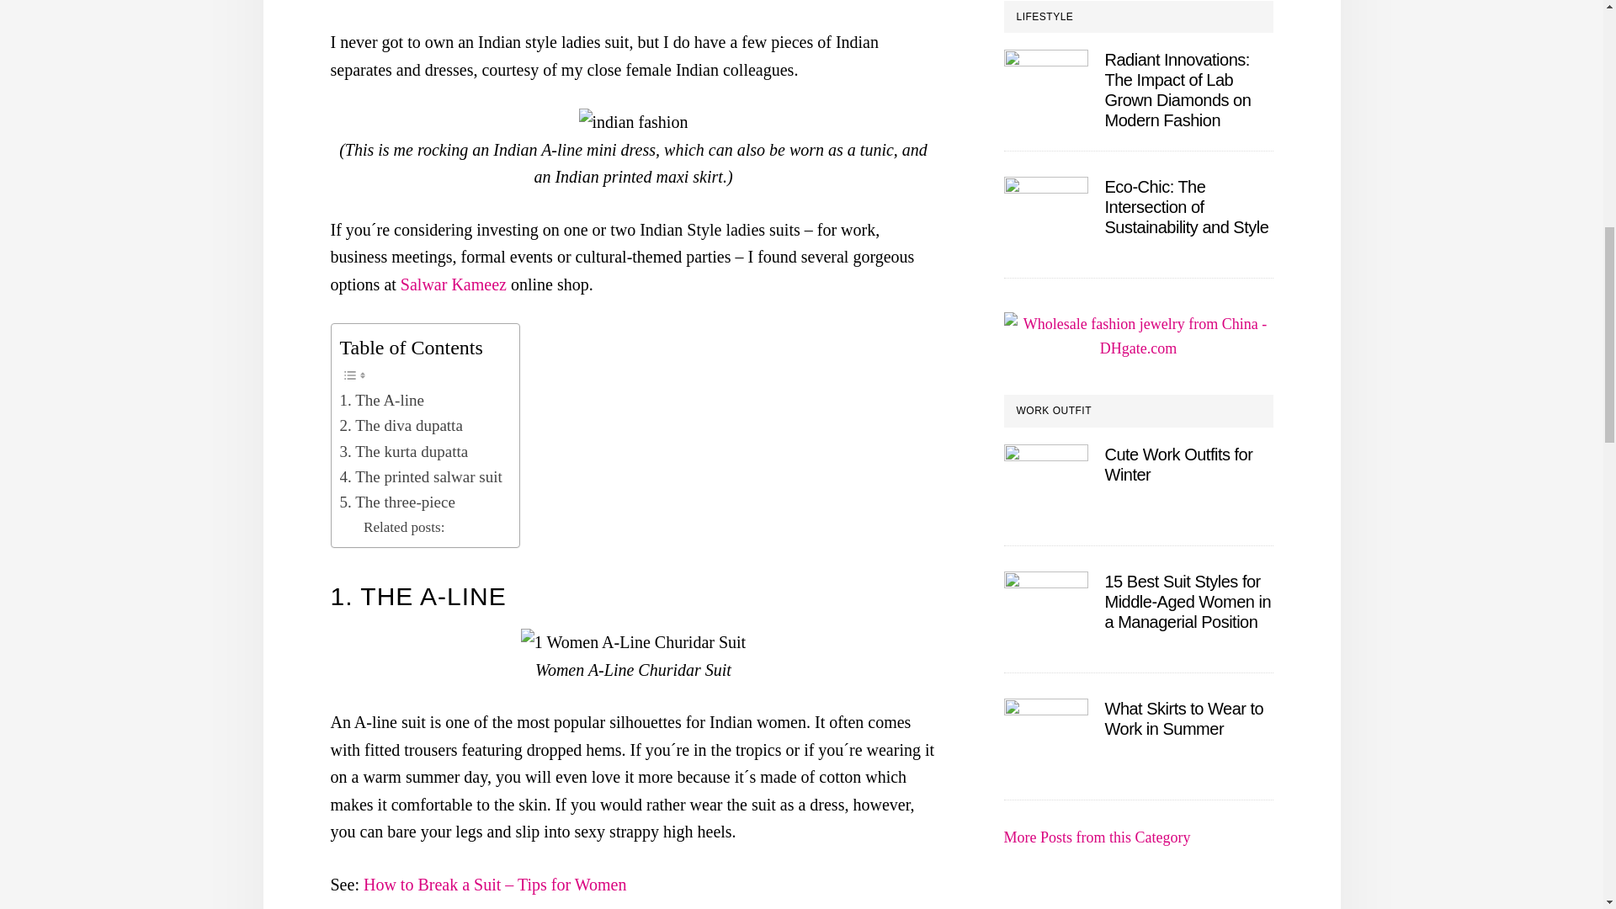 This screenshot has height=909, width=1616. Describe the element at coordinates (1096, 837) in the screenshot. I see `Work Outfit` at that location.